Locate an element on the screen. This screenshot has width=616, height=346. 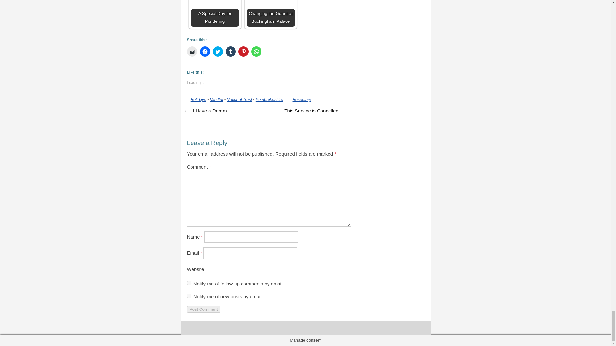
A Special Day for Pondering is located at coordinates (214, 13).